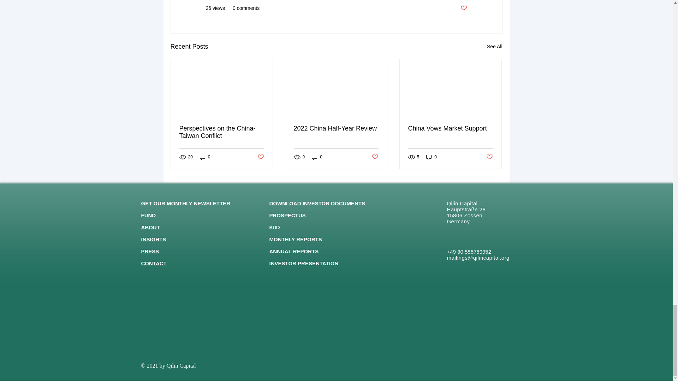 The image size is (678, 381). What do you see at coordinates (450, 128) in the screenshot?
I see `China Vows Market Support` at bounding box center [450, 128].